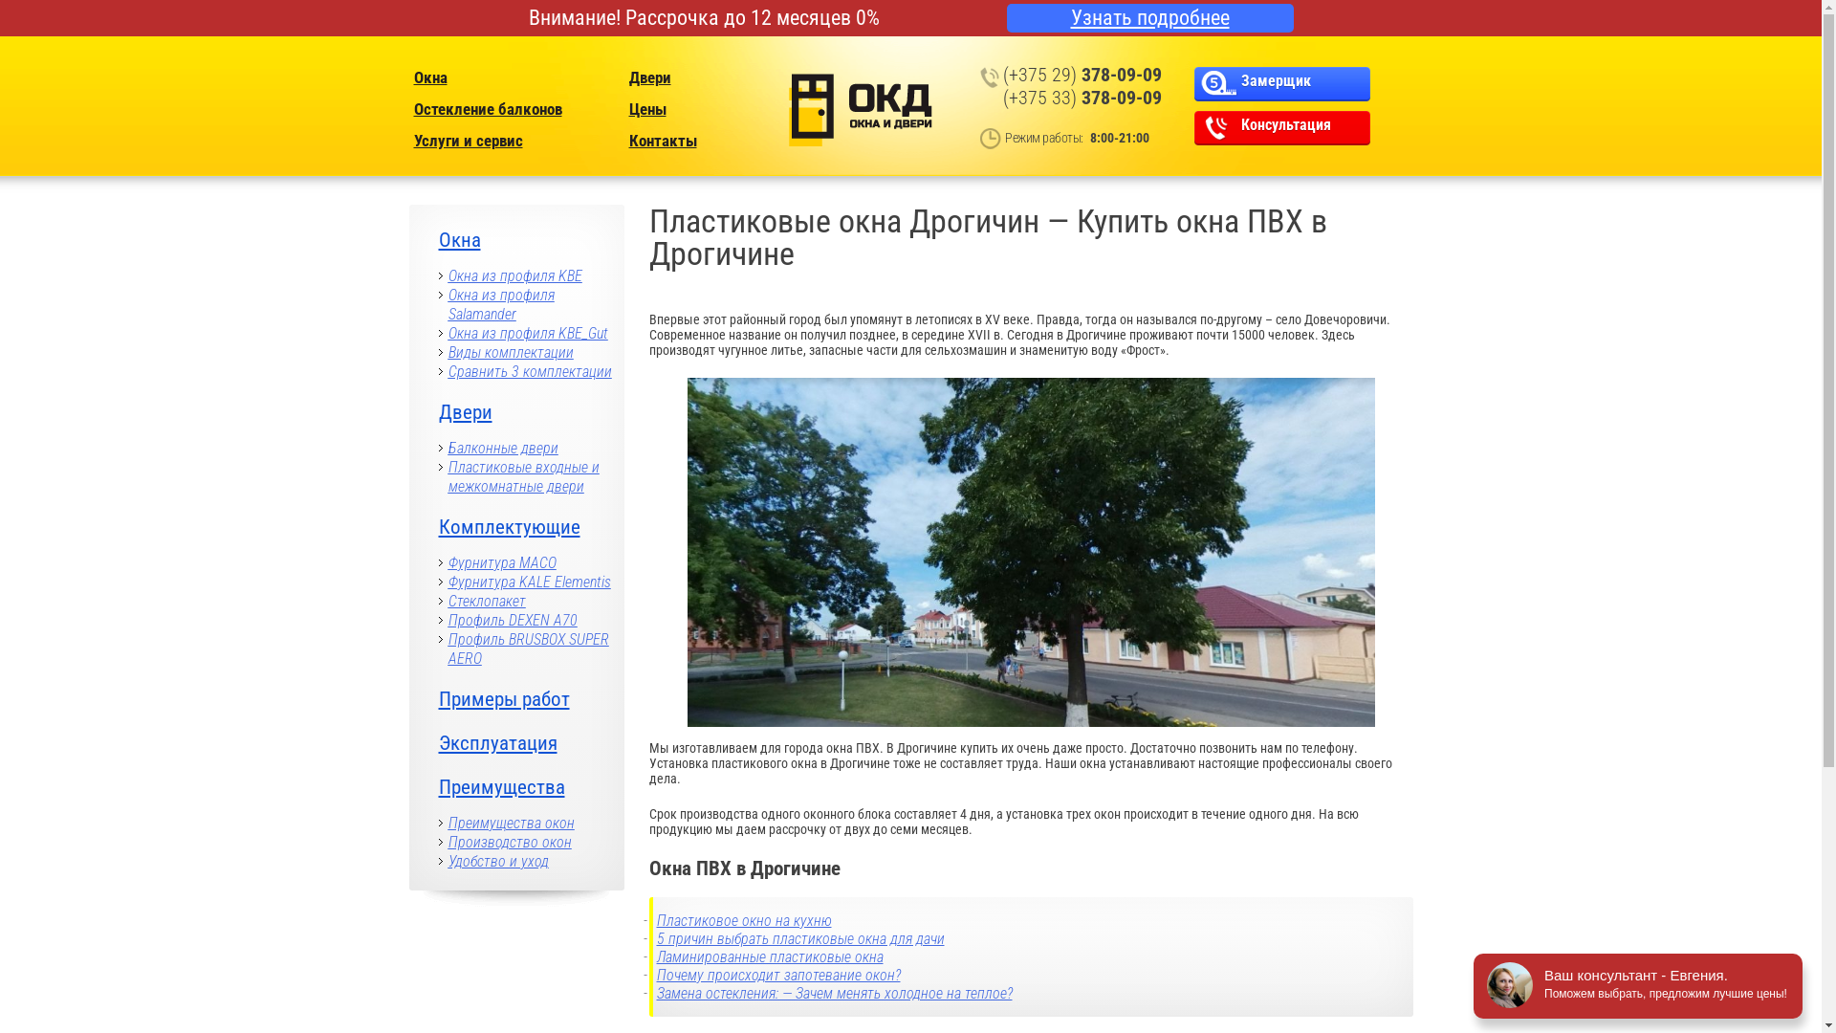  What do you see at coordinates (1082, 75) in the screenshot?
I see `(+375 29) 378-09-09` at bounding box center [1082, 75].